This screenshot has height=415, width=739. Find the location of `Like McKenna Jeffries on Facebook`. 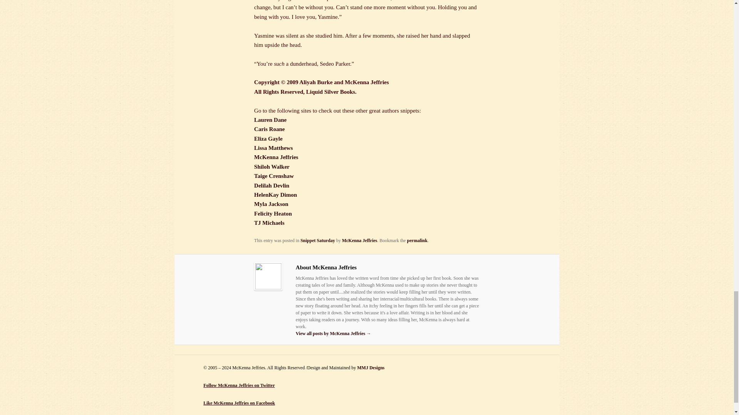

Like McKenna Jeffries on Facebook is located at coordinates (239, 403).